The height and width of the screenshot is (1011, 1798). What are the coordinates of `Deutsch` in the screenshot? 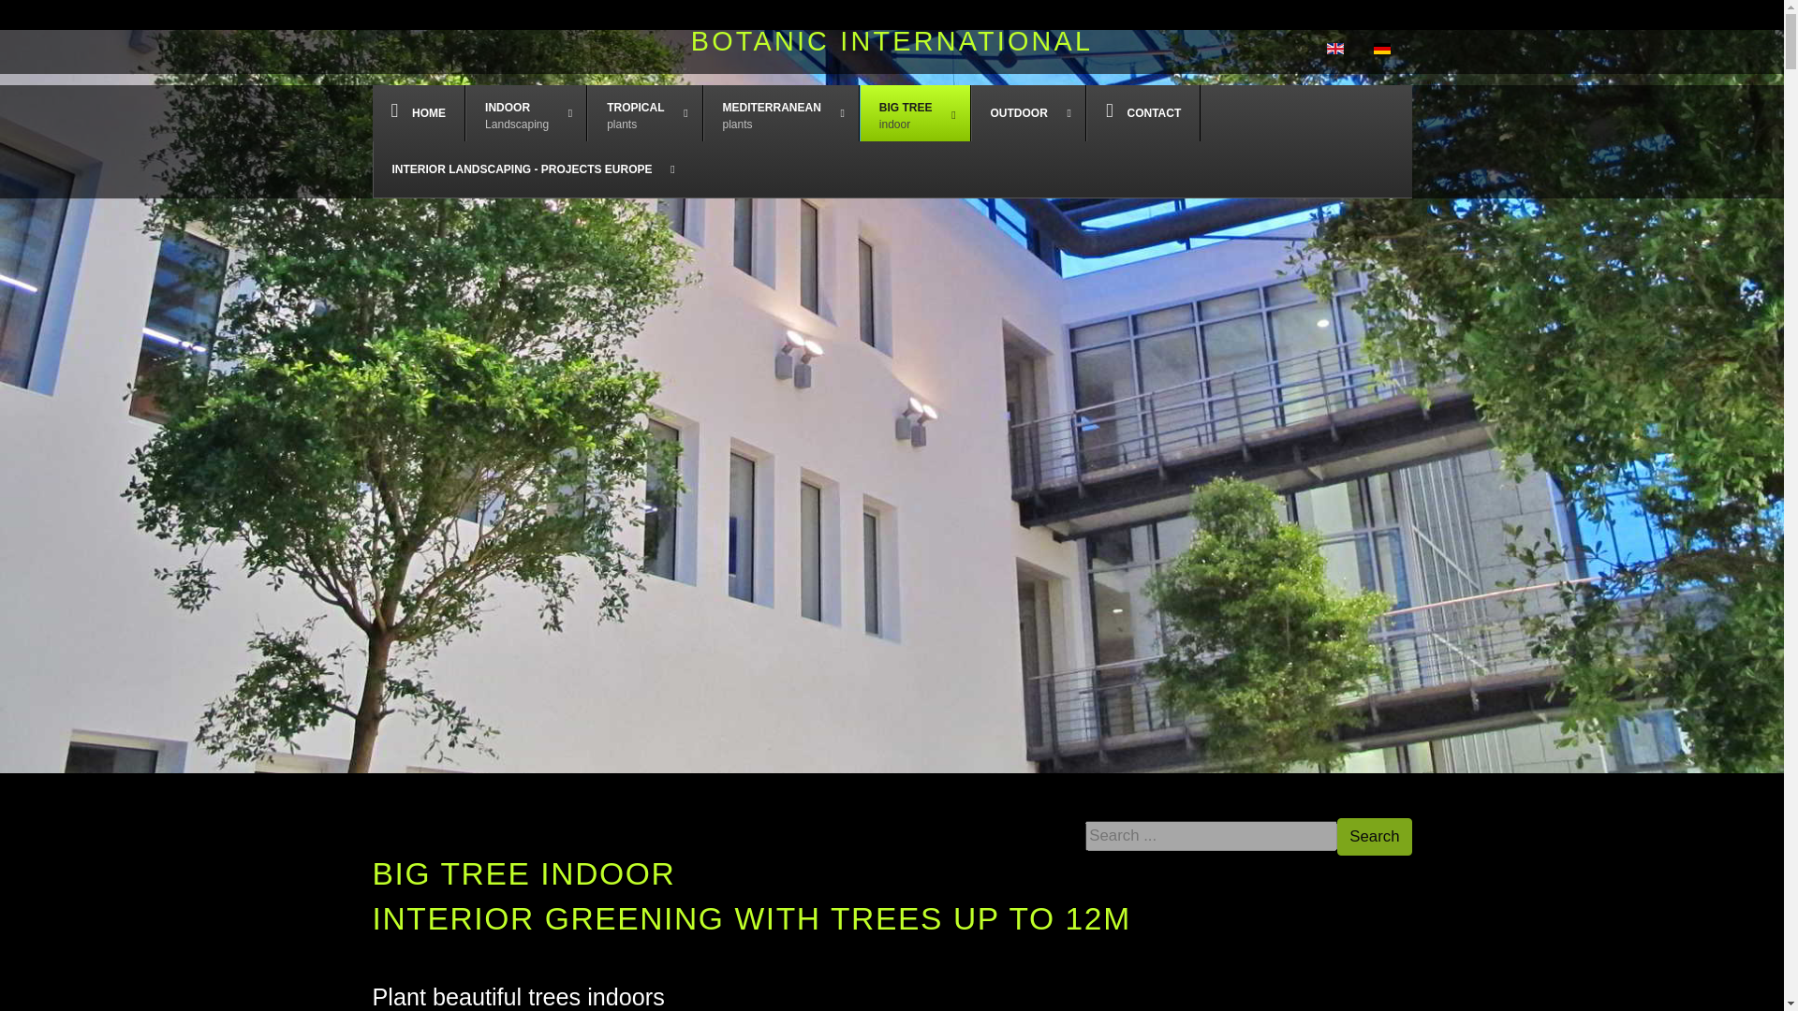 It's located at (419, 112).